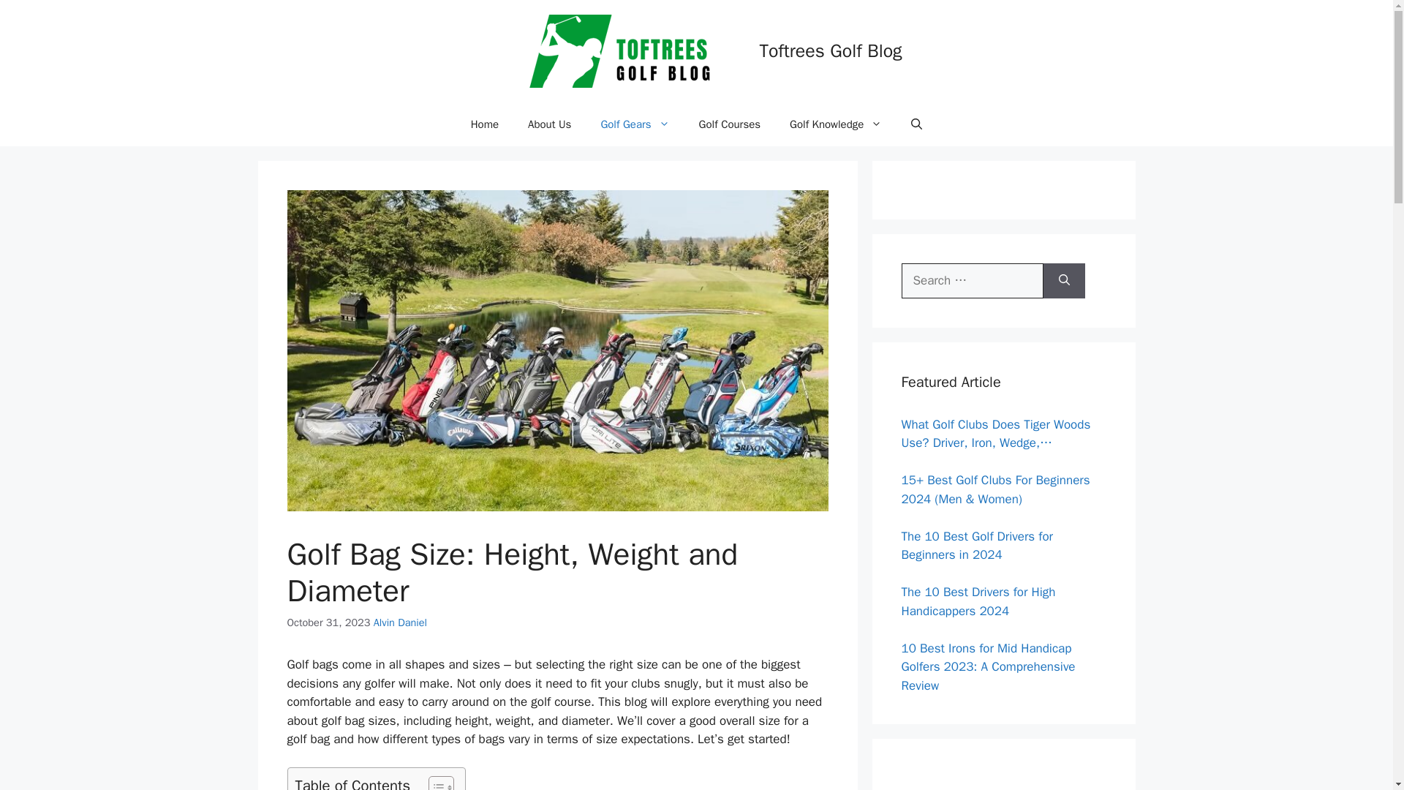 Image resolution: width=1404 pixels, height=790 pixels. What do you see at coordinates (549, 124) in the screenshot?
I see `About Us` at bounding box center [549, 124].